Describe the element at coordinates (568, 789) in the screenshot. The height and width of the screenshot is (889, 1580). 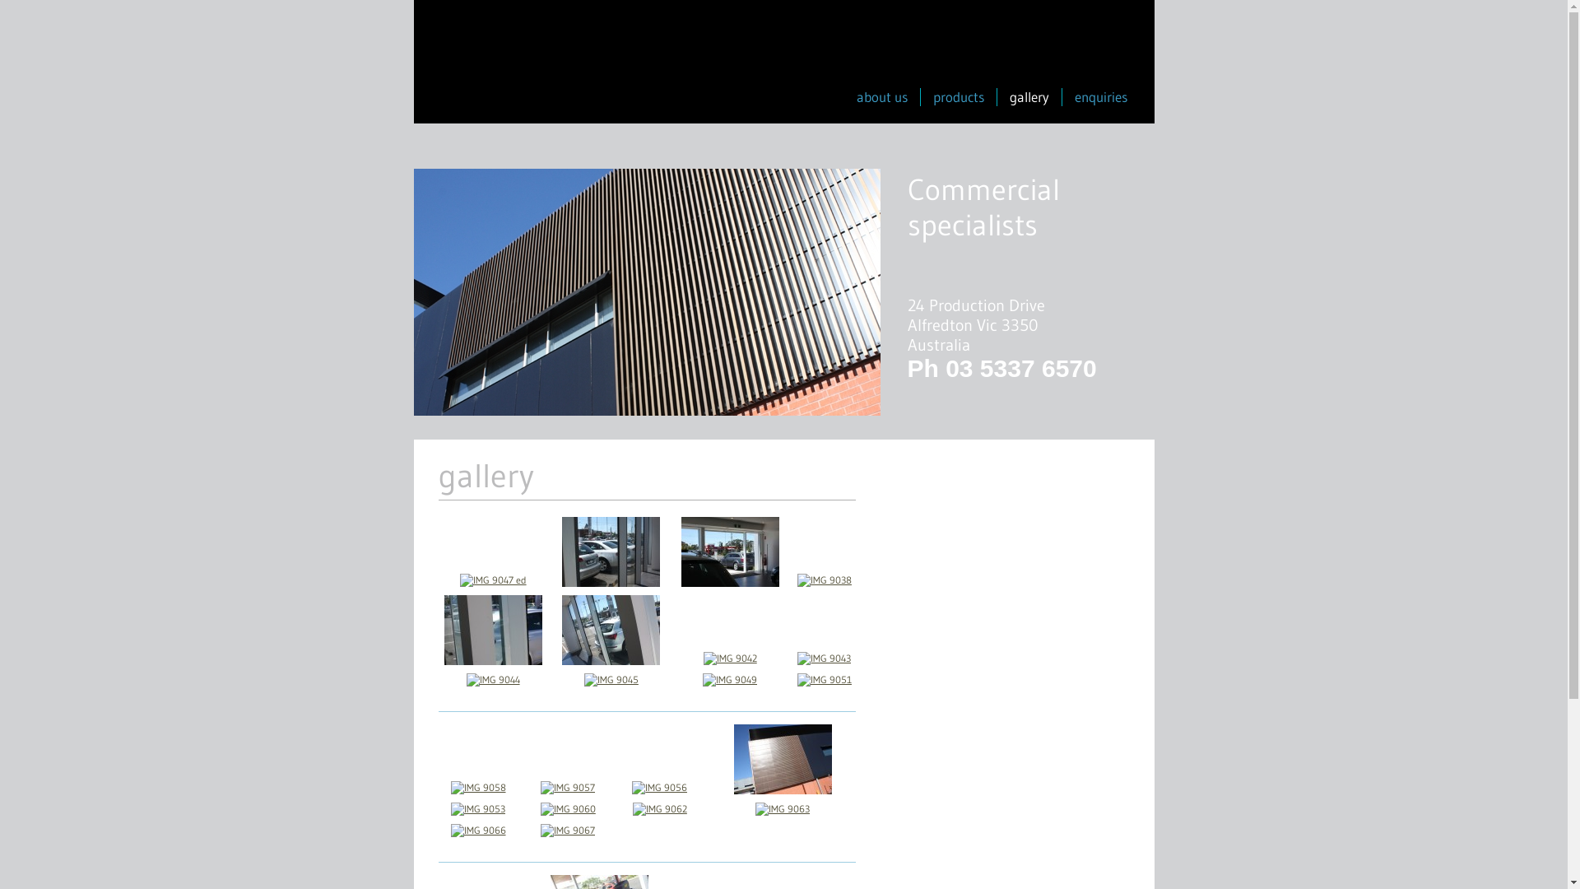
I see `IMG 9057` at that location.